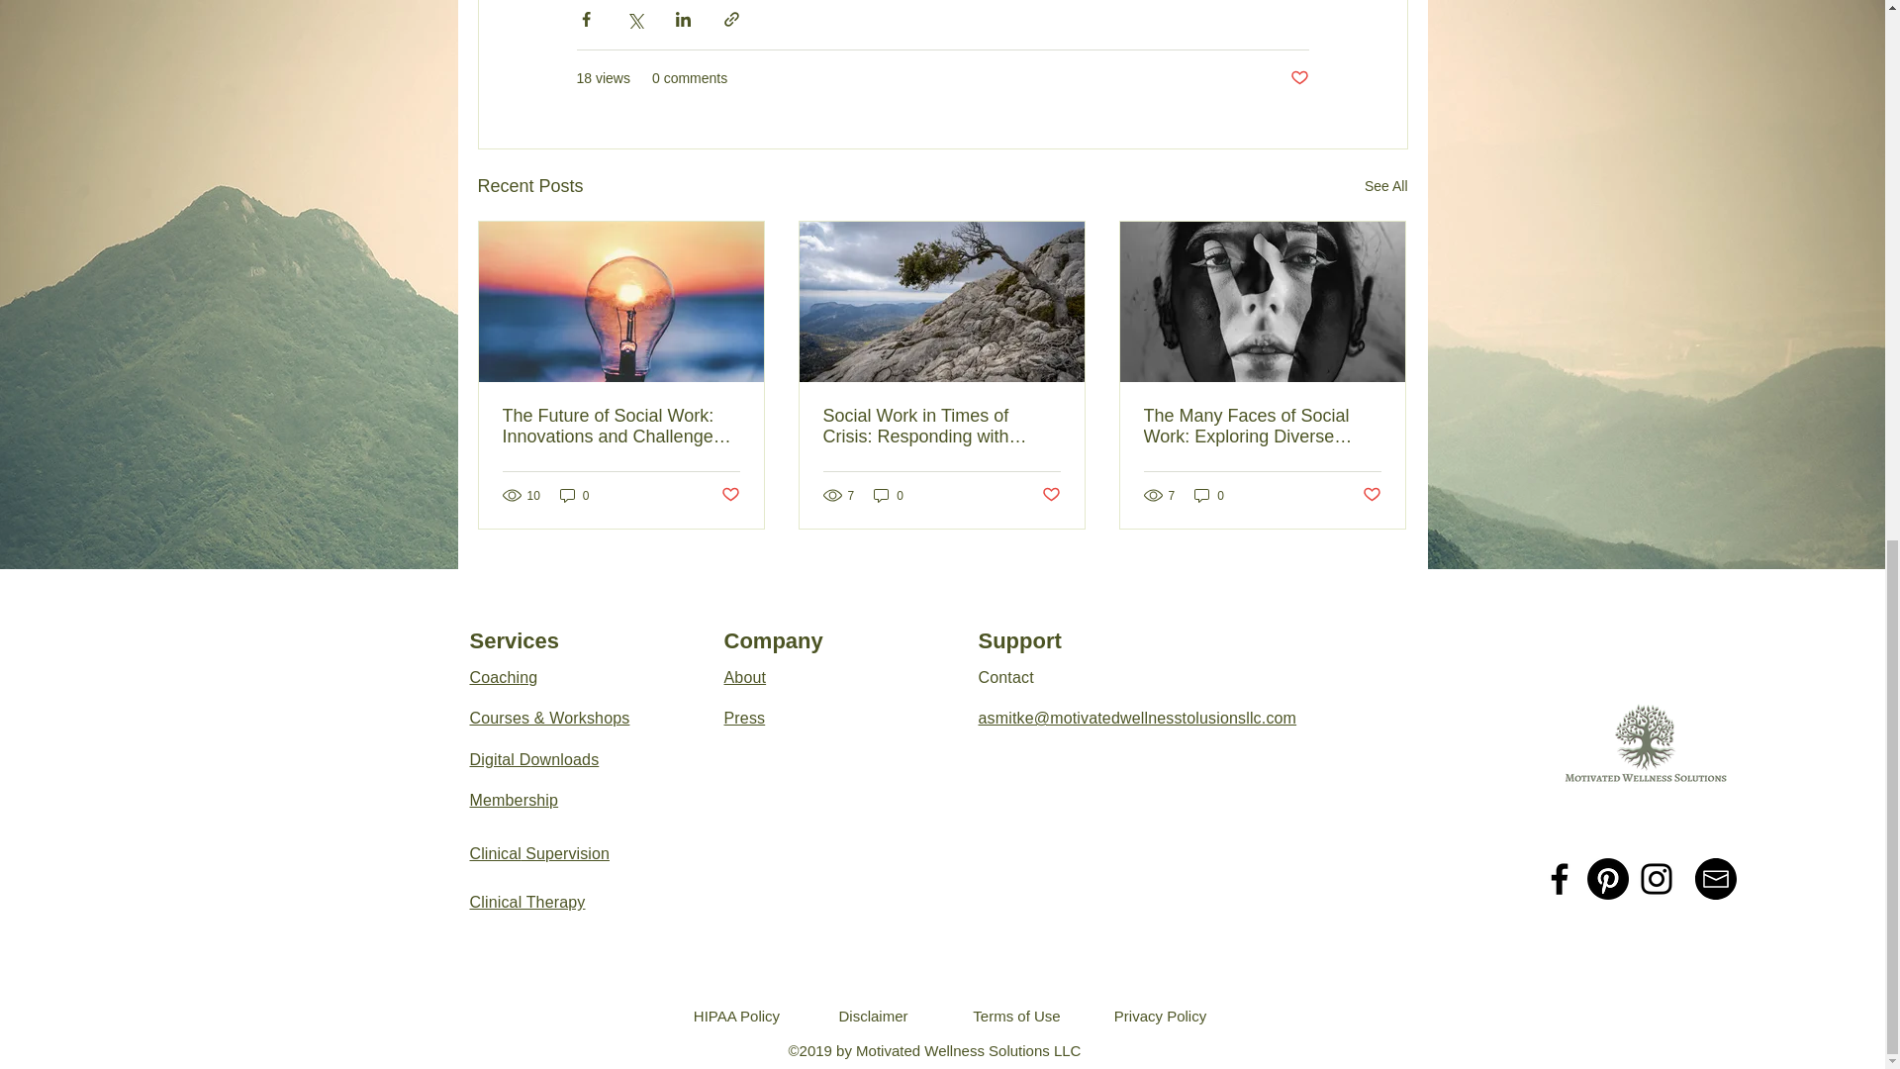  I want to click on Post not marked as liked, so click(1372, 495).